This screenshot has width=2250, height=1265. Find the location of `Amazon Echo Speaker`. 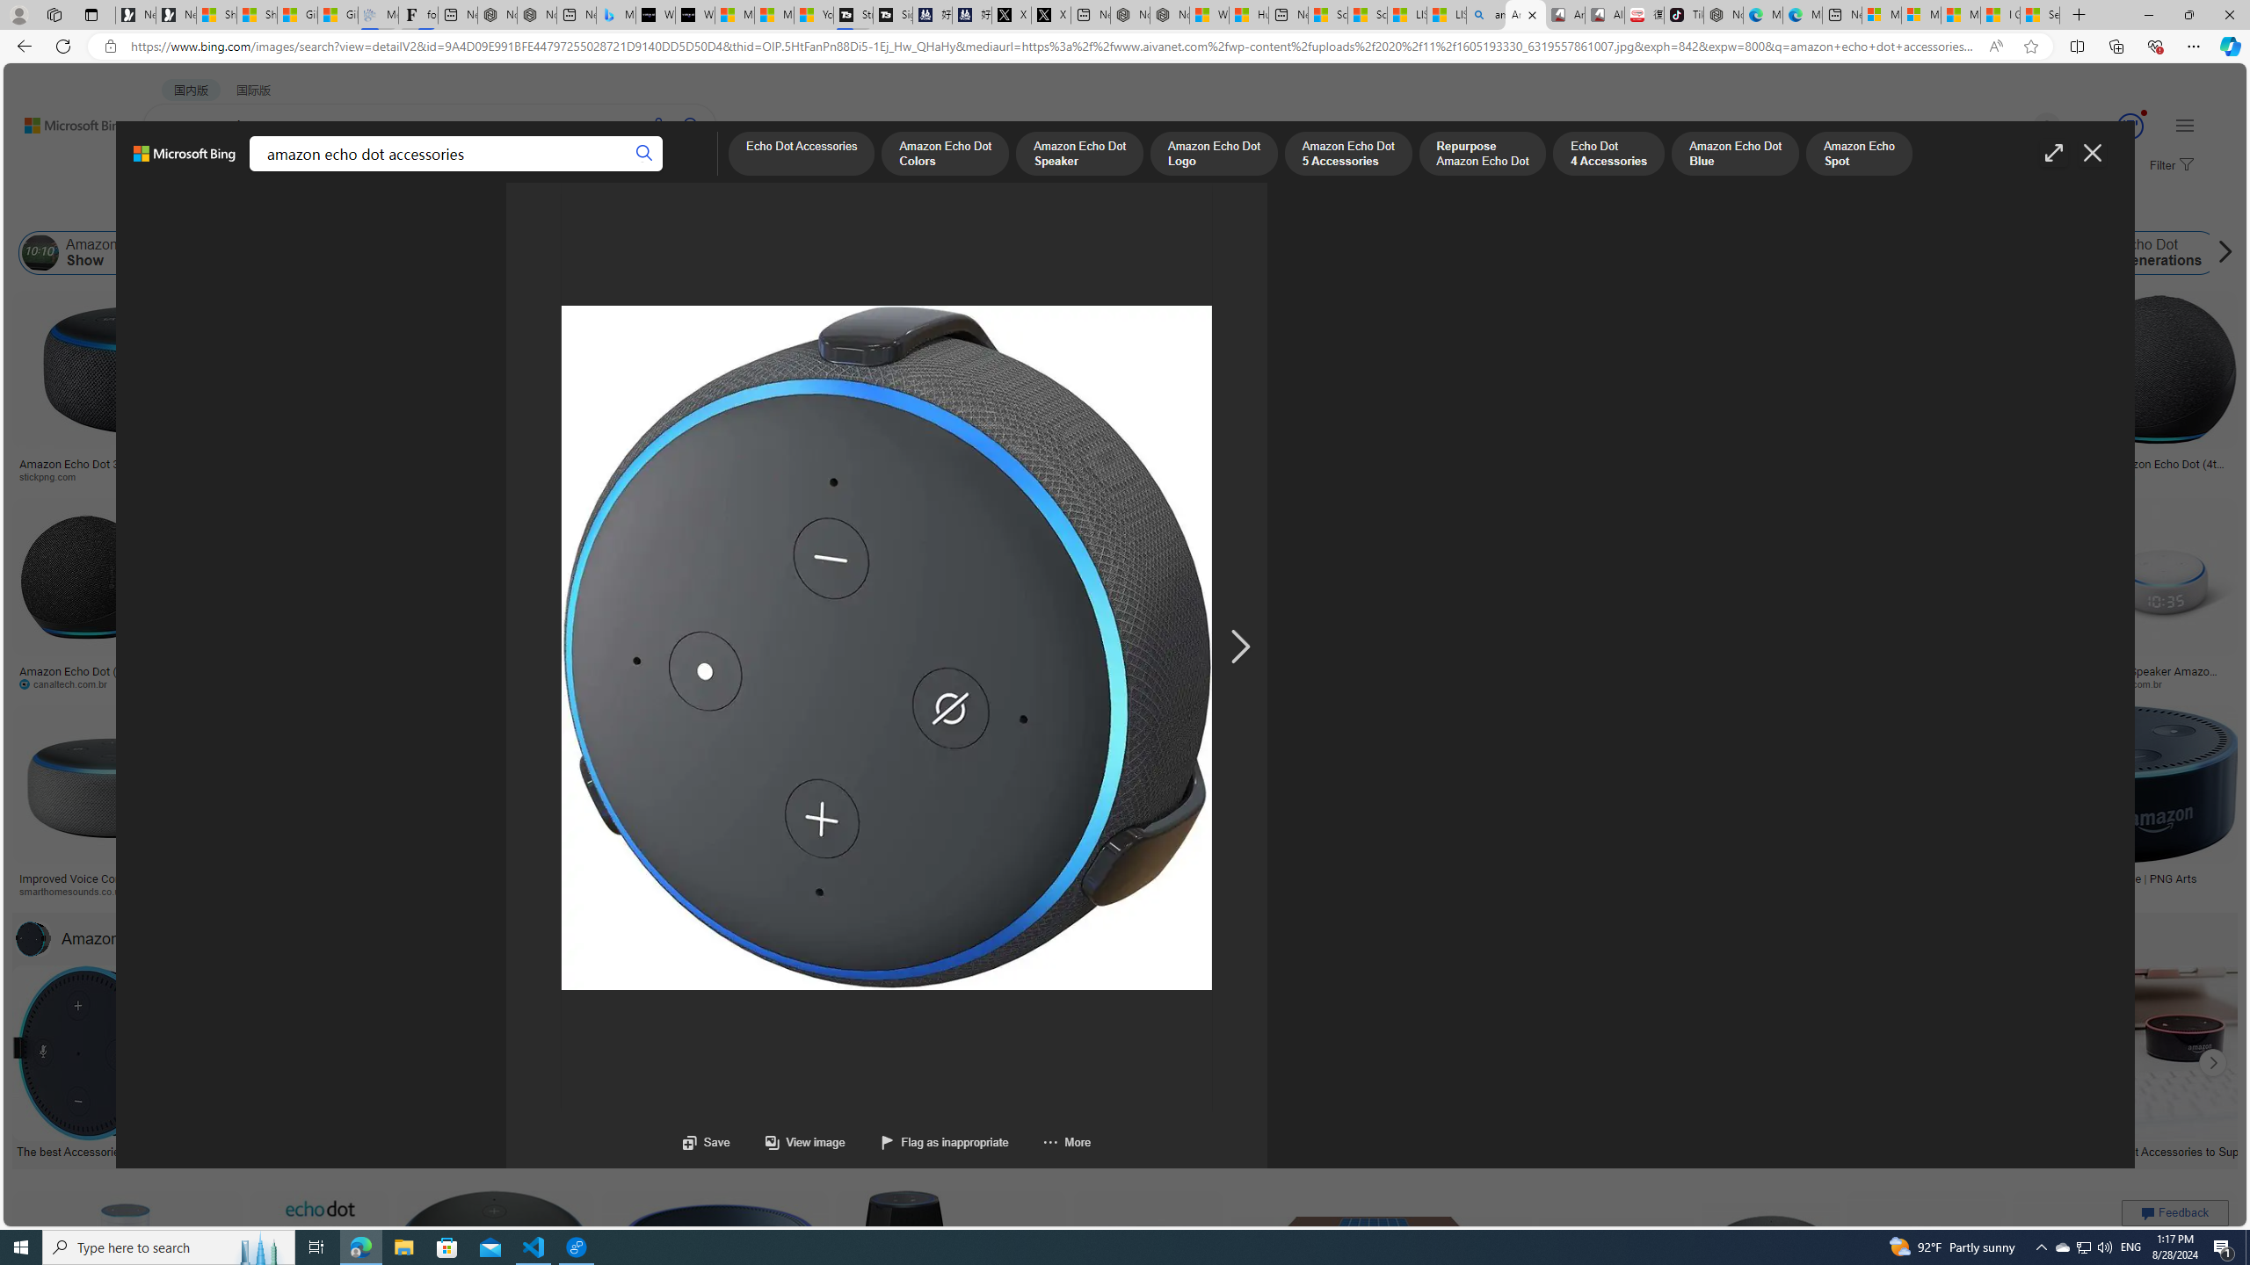

Amazon Echo Speaker is located at coordinates (1109, 253).